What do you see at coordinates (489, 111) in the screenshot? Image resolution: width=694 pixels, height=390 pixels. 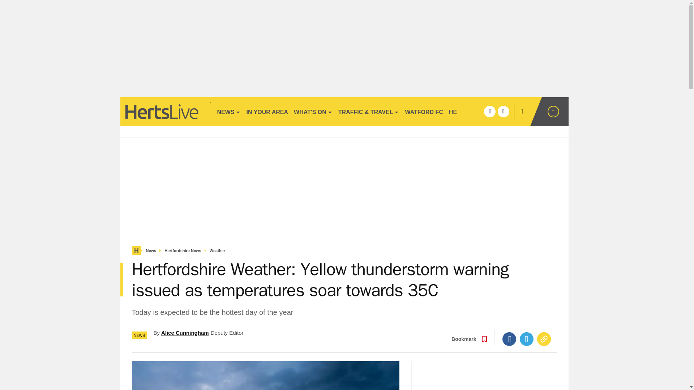 I see `facebook` at bounding box center [489, 111].